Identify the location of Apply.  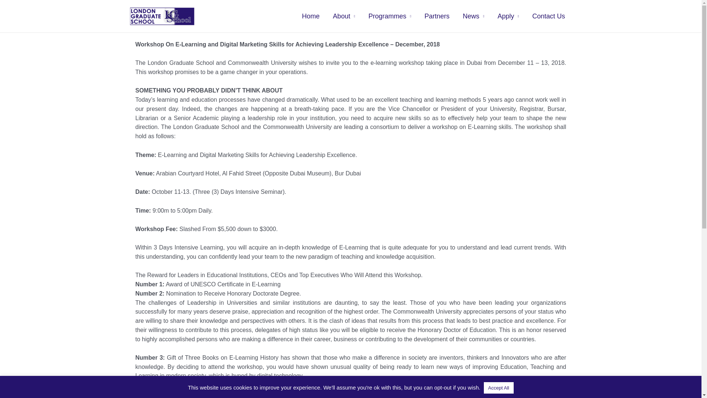
(508, 16).